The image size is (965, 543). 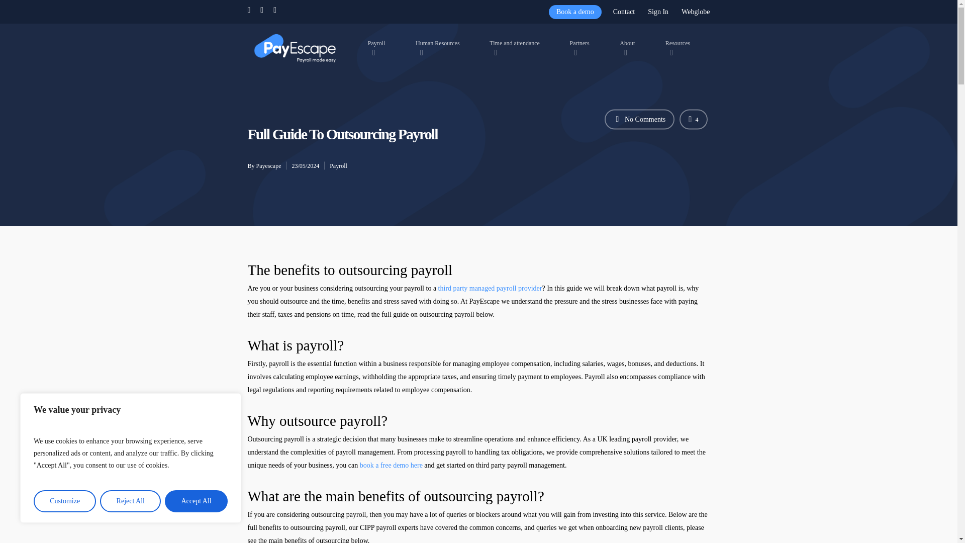 I want to click on Love this, so click(x=693, y=120).